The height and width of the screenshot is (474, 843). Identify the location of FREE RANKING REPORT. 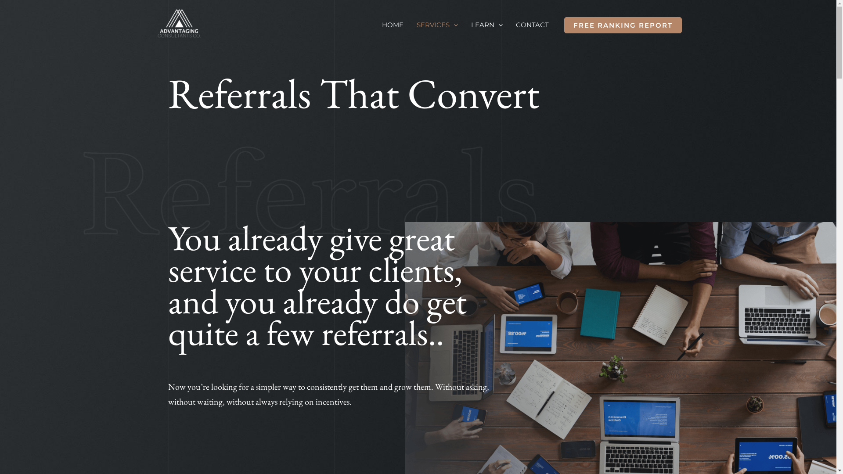
(623, 25).